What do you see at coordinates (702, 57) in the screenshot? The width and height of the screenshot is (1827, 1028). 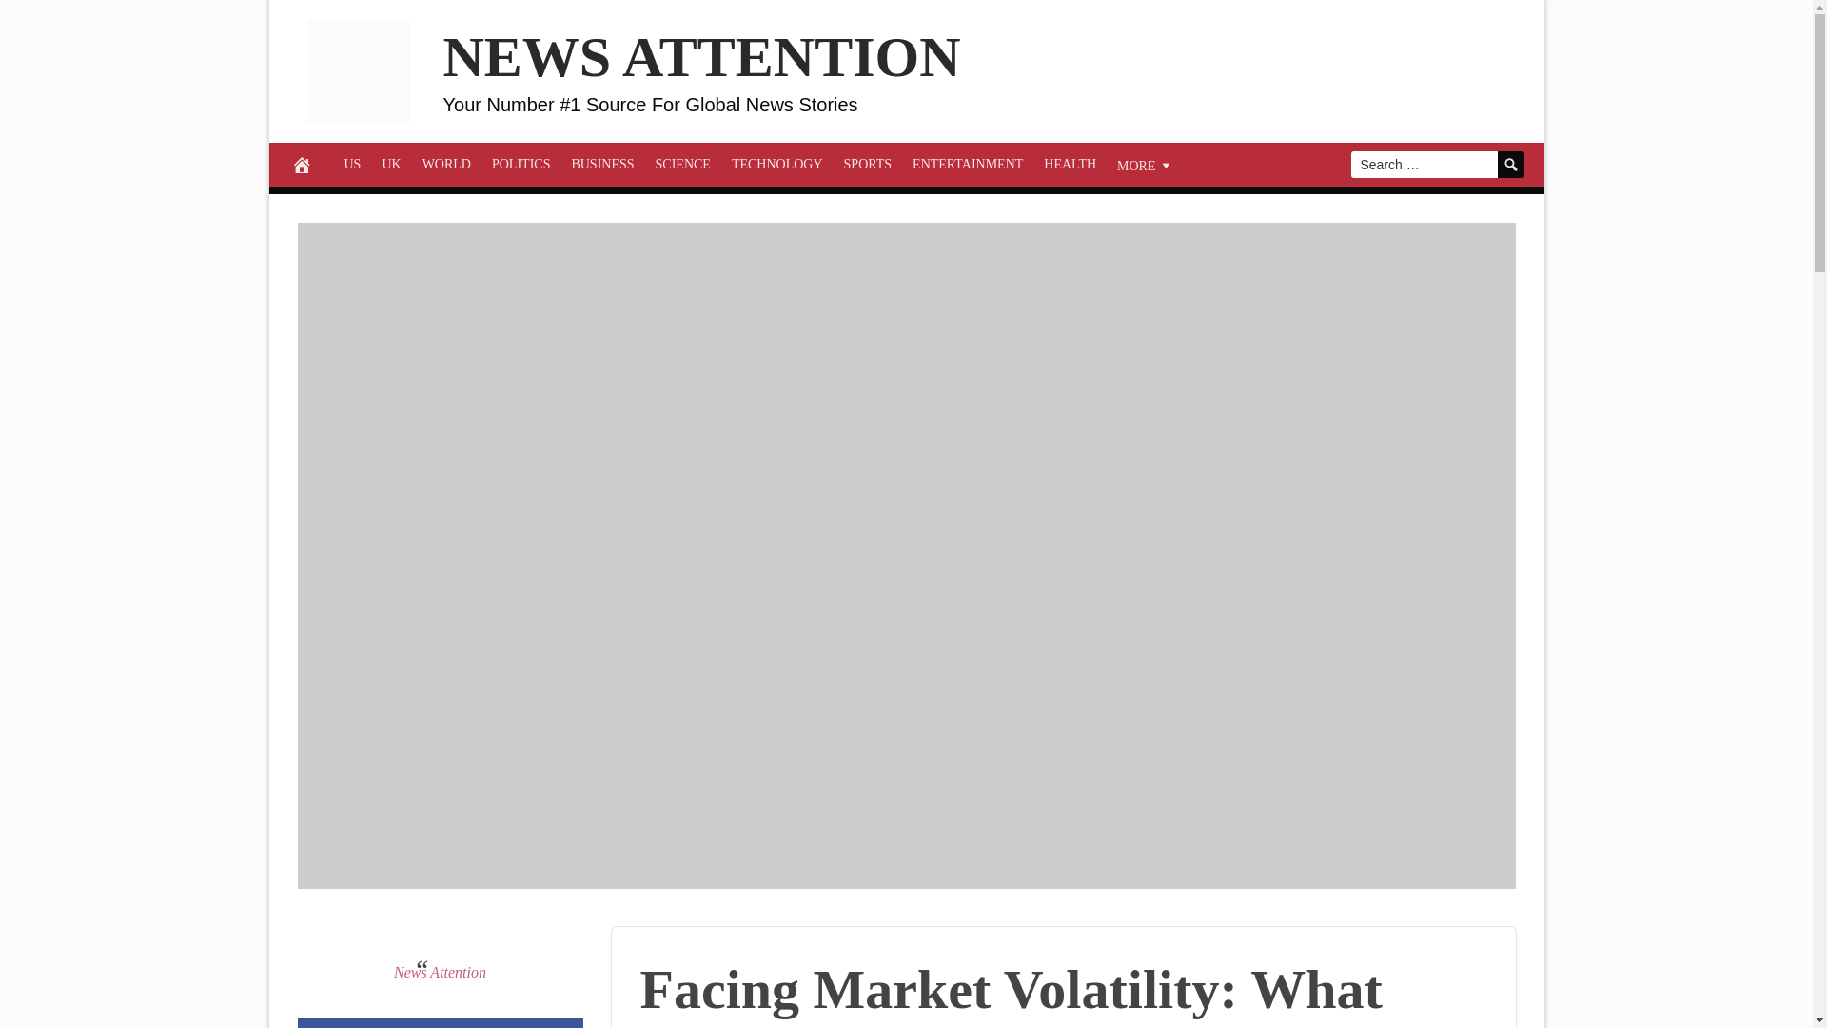 I see `NEWS ATTENTION` at bounding box center [702, 57].